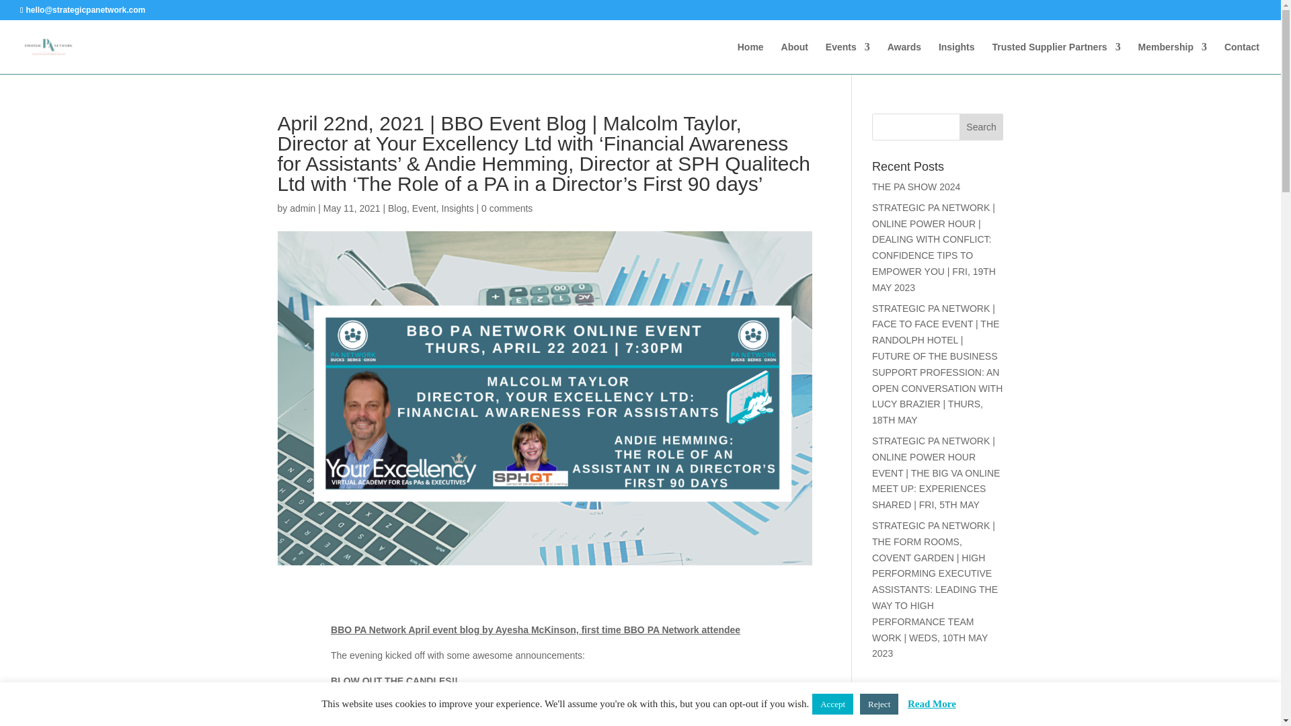 The width and height of the screenshot is (1291, 726). I want to click on About, so click(794, 58).